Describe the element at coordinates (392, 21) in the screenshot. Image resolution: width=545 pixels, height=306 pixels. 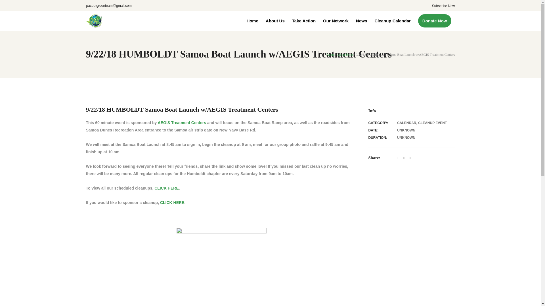
I see `Cleanup Calendar` at that location.